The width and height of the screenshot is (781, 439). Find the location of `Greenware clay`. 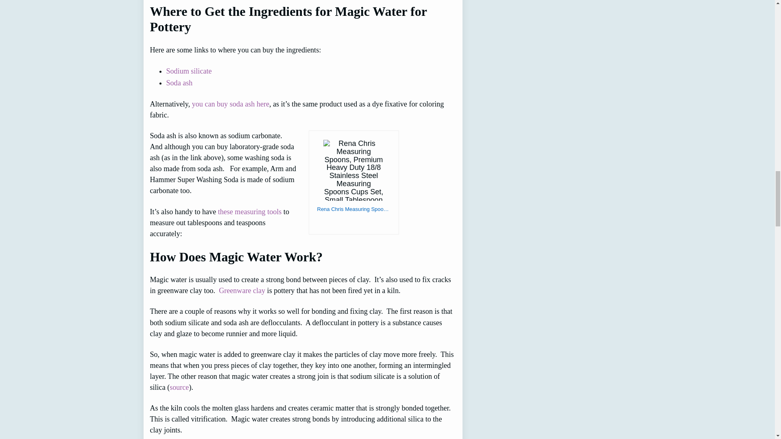

Greenware clay is located at coordinates (242, 290).